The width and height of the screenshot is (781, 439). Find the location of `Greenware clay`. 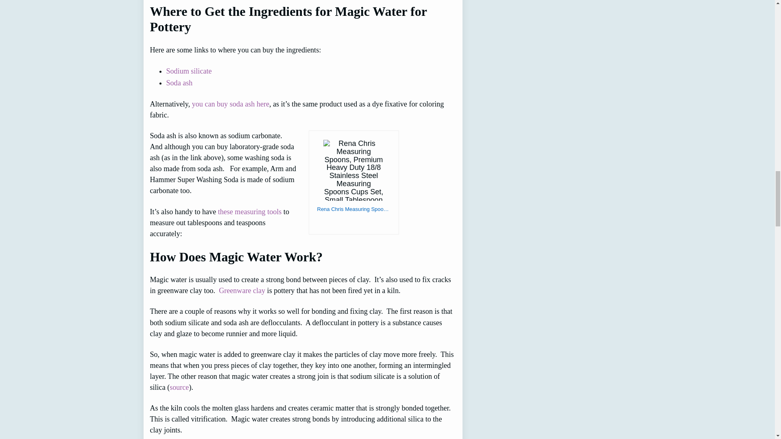

Greenware clay is located at coordinates (242, 290).